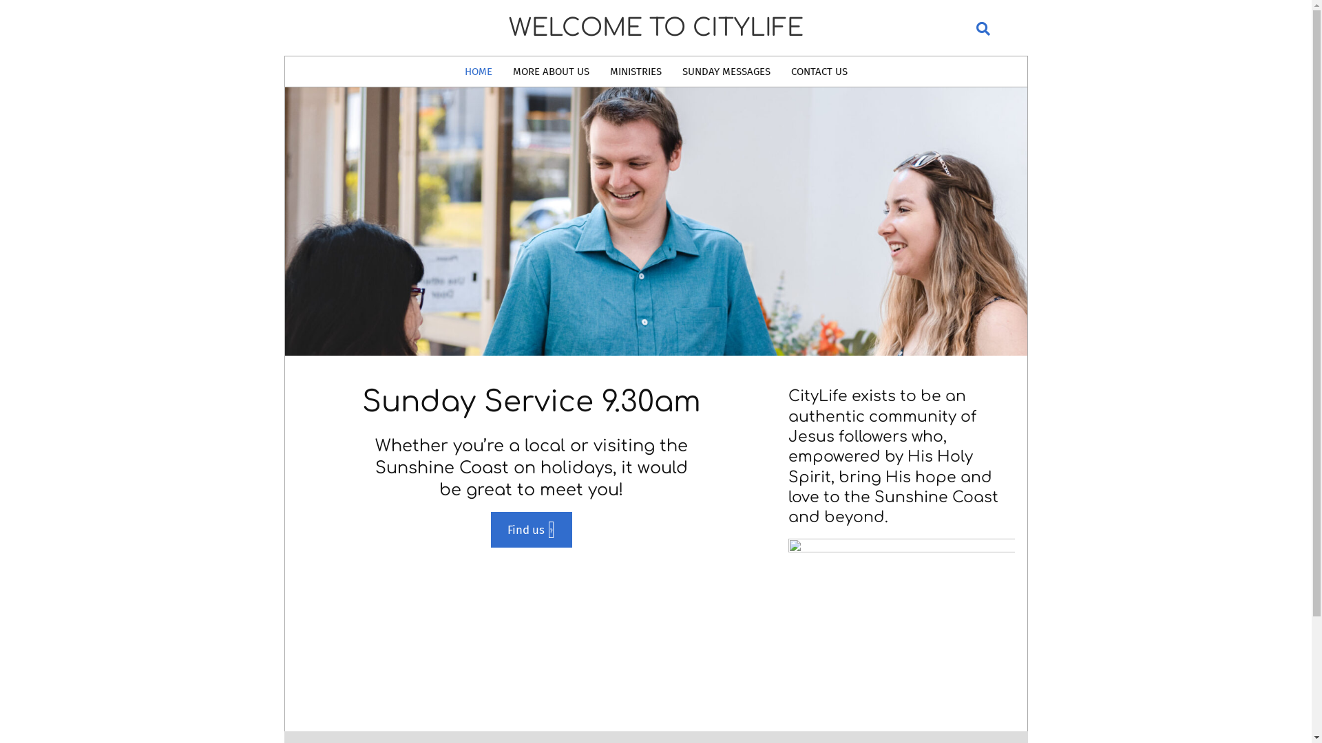 Image resolution: width=1322 pixels, height=743 pixels. What do you see at coordinates (635, 72) in the screenshot?
I see `MINISTRIES` at bounding box center [635, 72].